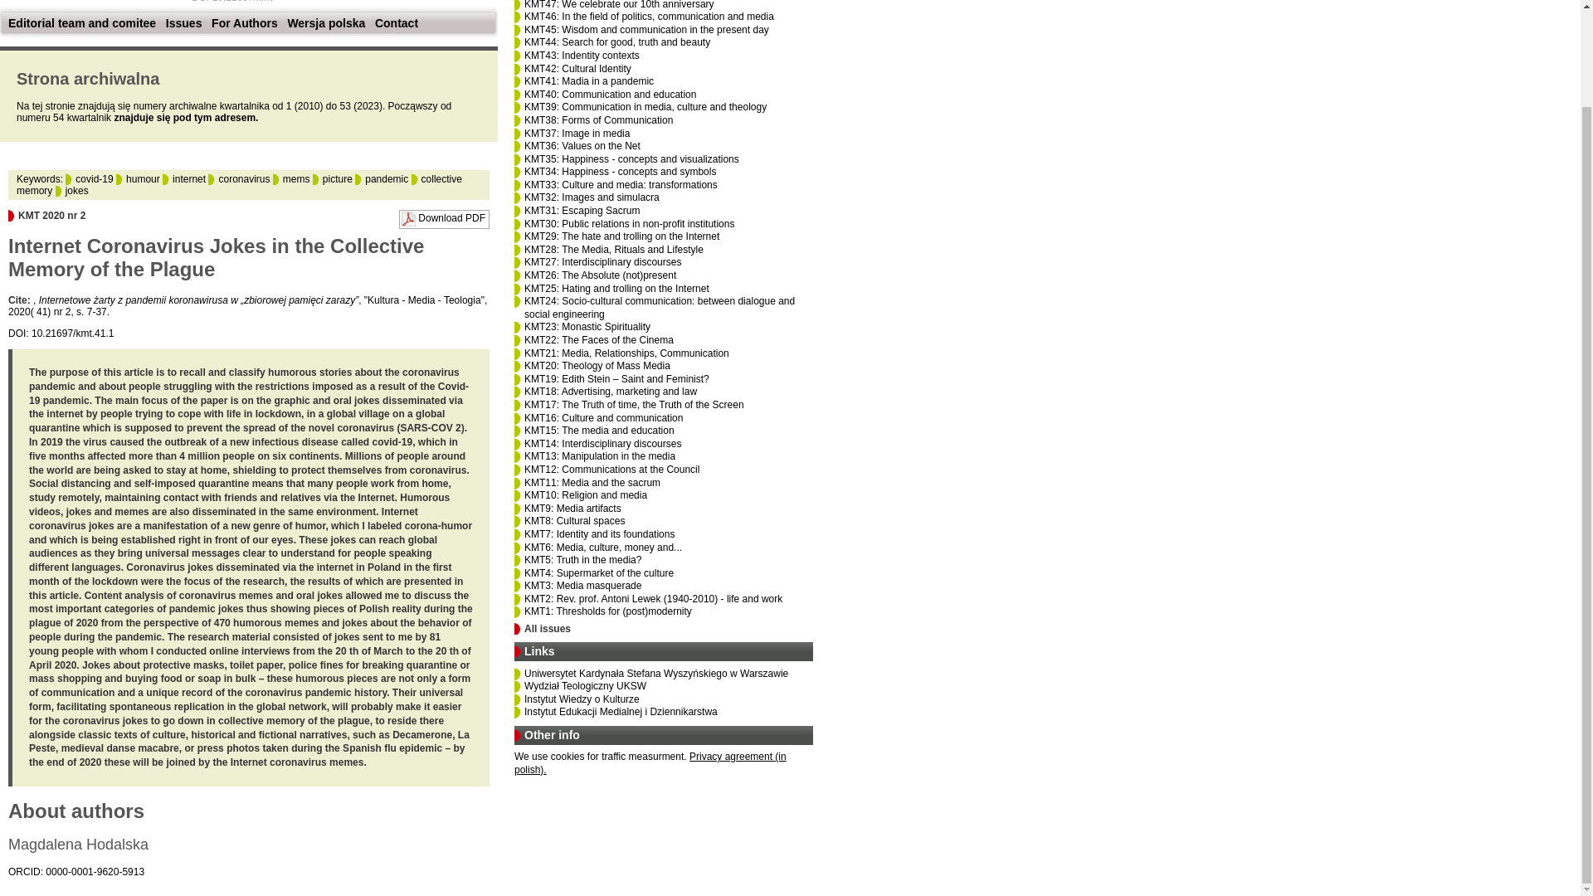 The image size is (1593, 896). I want to click on humour, so click(138, 179).